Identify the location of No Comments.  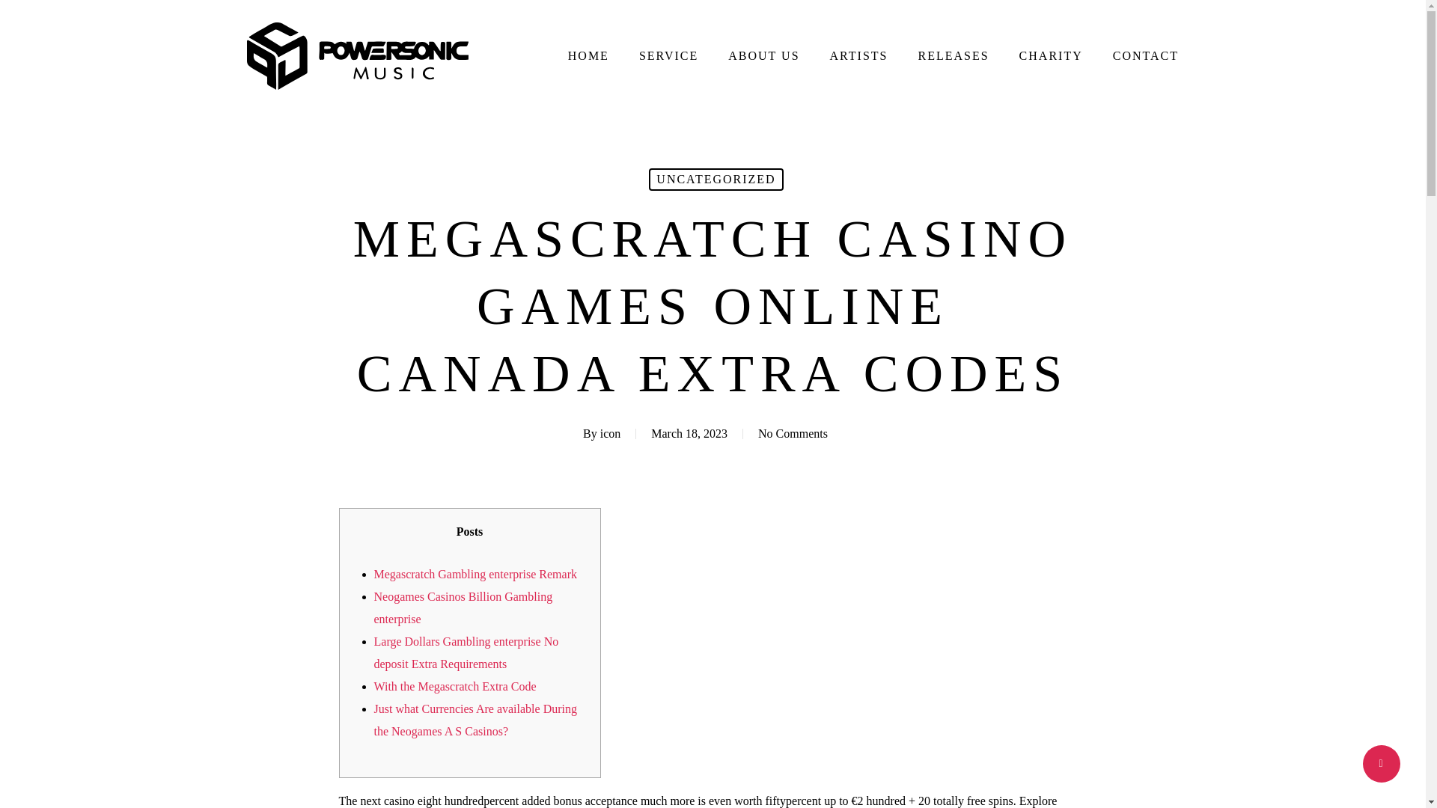
(793, 433).